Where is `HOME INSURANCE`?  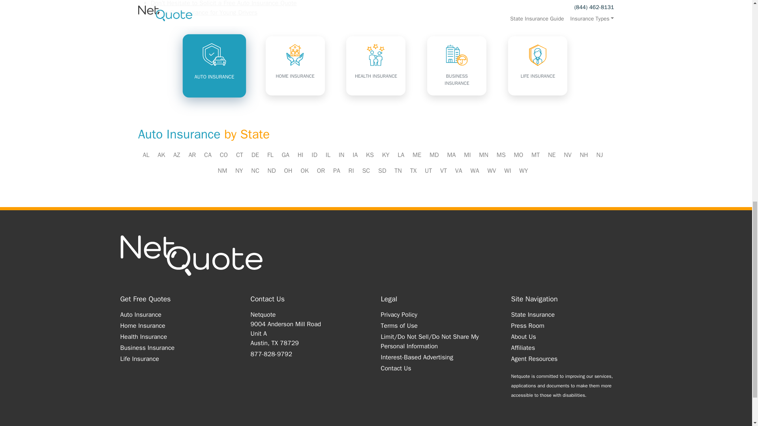 HOME INSURANCE is located at coordinates (295, 65).